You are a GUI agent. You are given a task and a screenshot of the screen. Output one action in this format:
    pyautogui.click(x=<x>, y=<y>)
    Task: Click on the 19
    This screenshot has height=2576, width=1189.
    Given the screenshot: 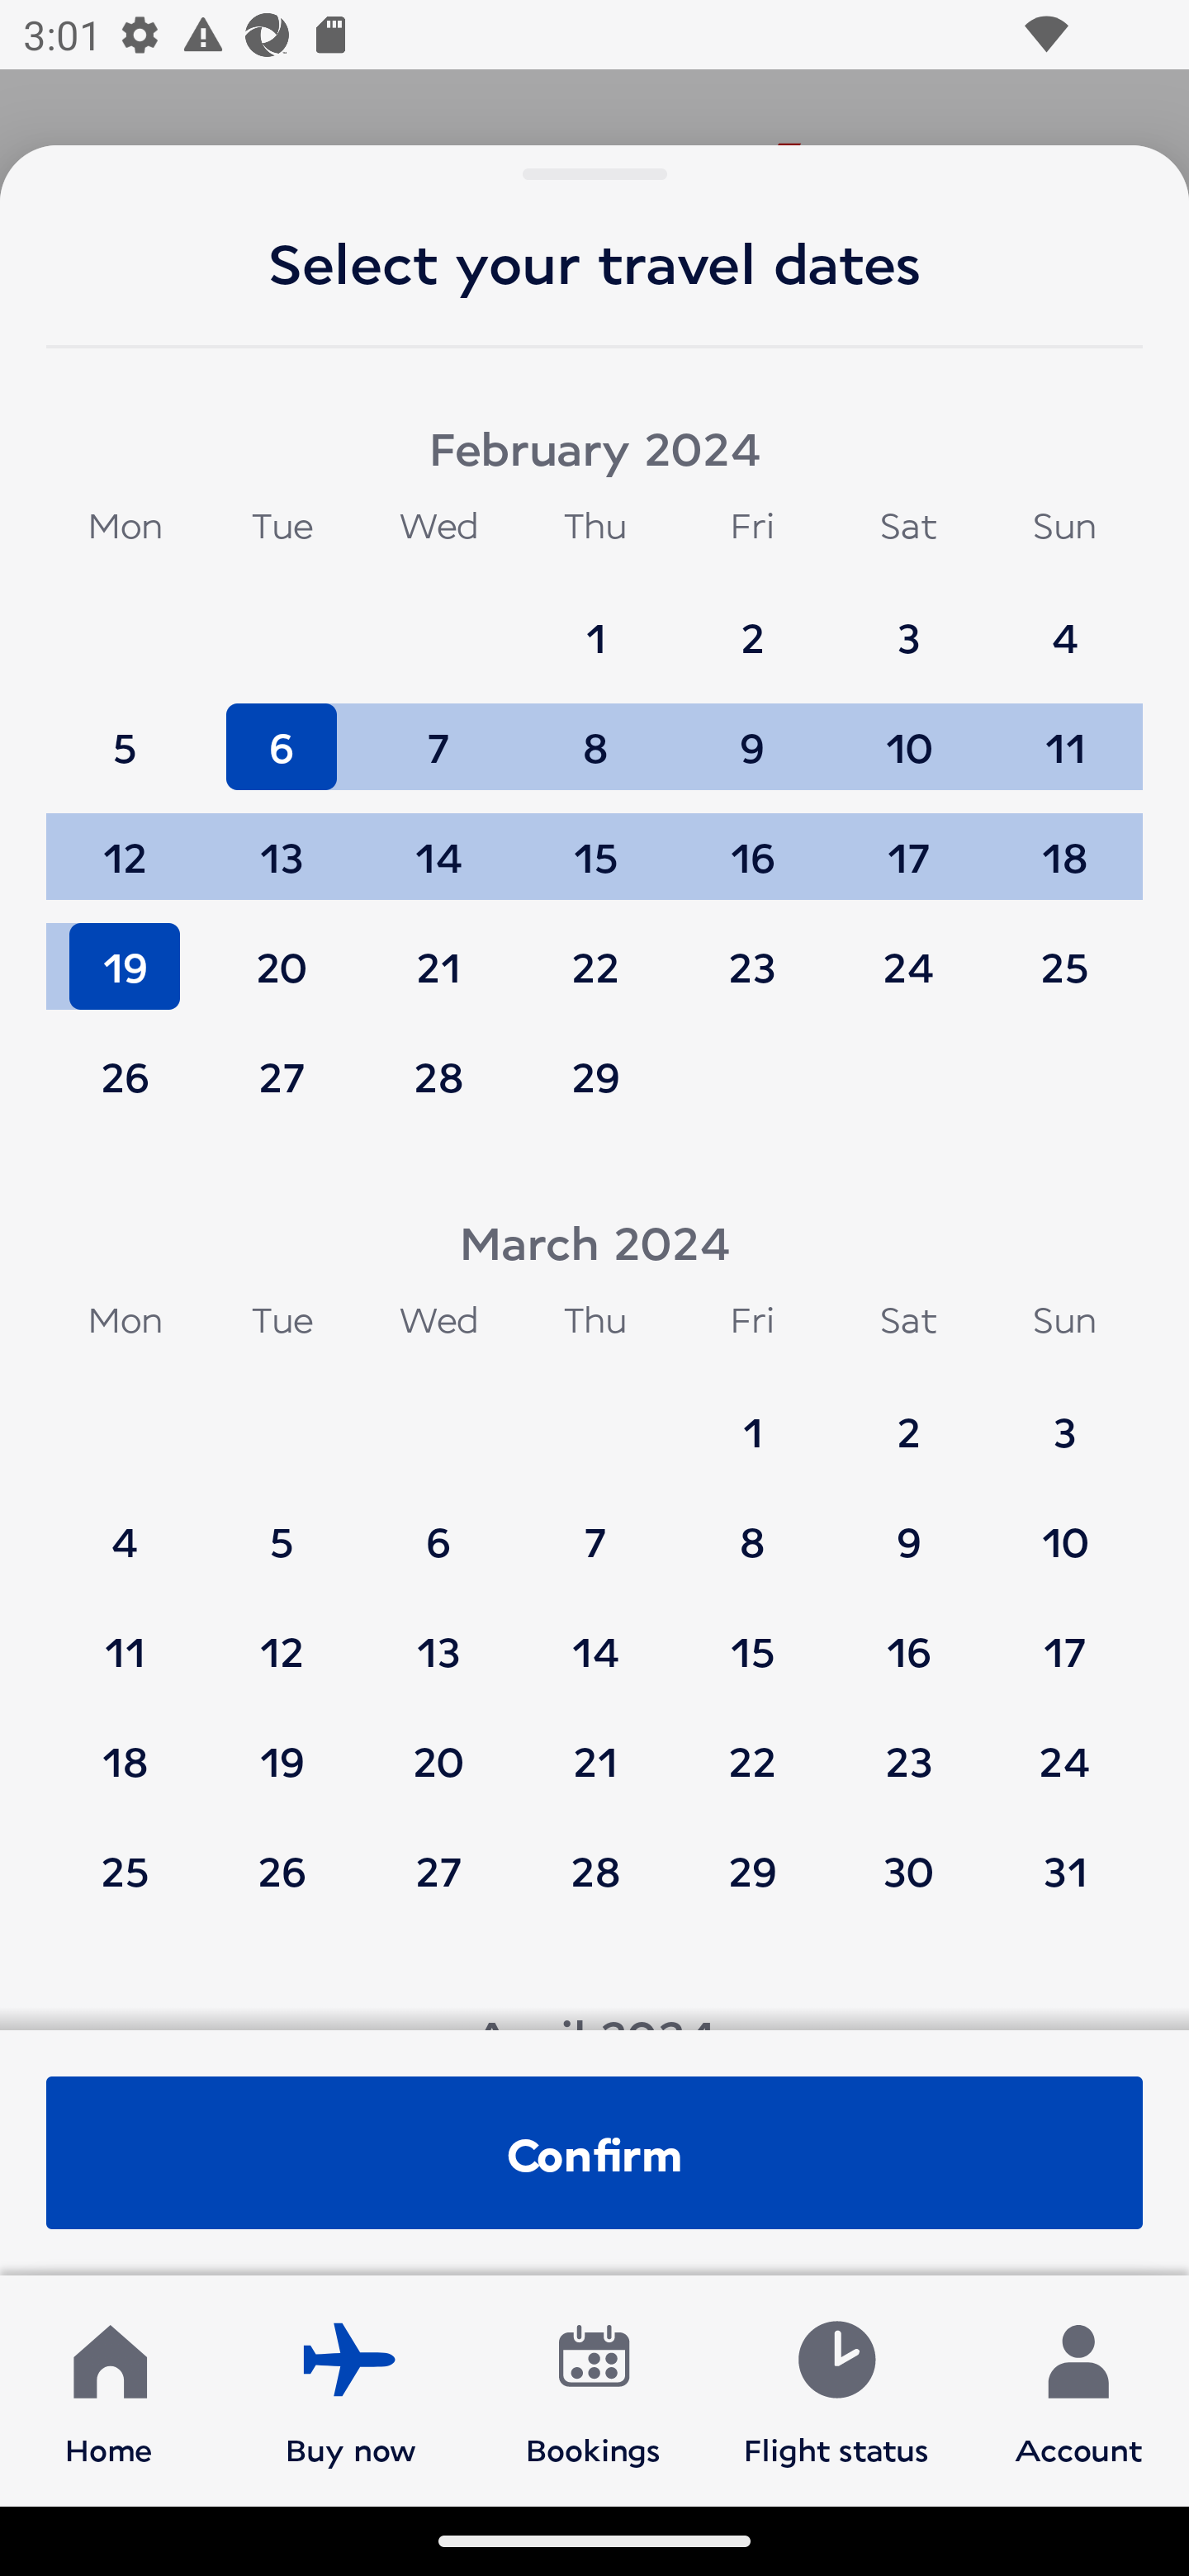 What is the action you would take?
    pyautogui.click(x=282, y=1745)
    